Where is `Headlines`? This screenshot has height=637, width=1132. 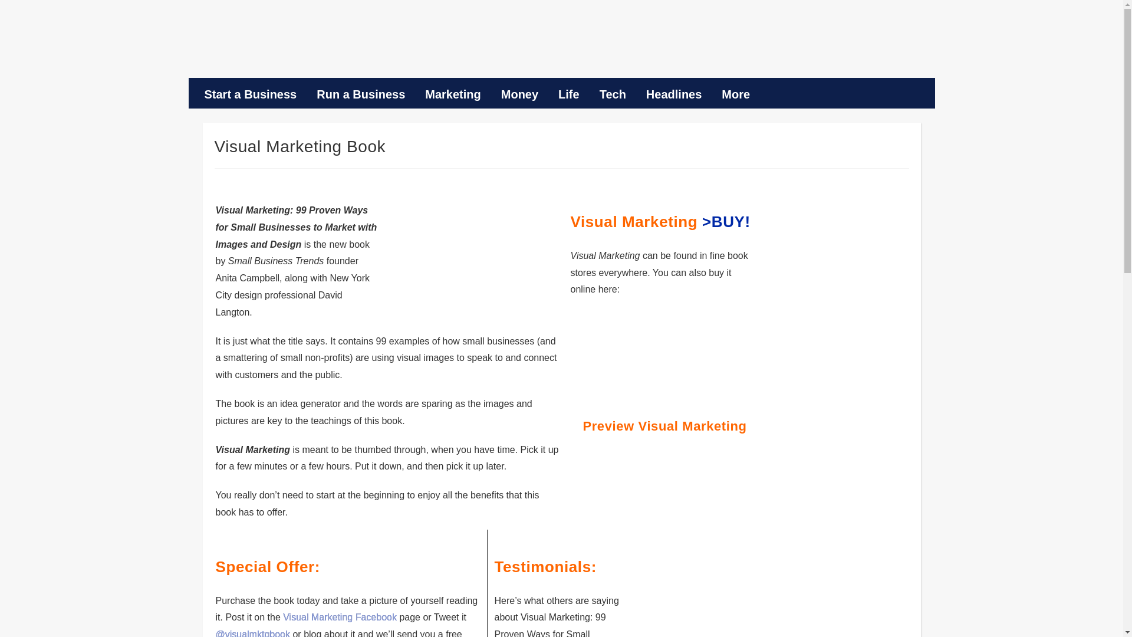 Headlines is located at coordinates (674, 94).